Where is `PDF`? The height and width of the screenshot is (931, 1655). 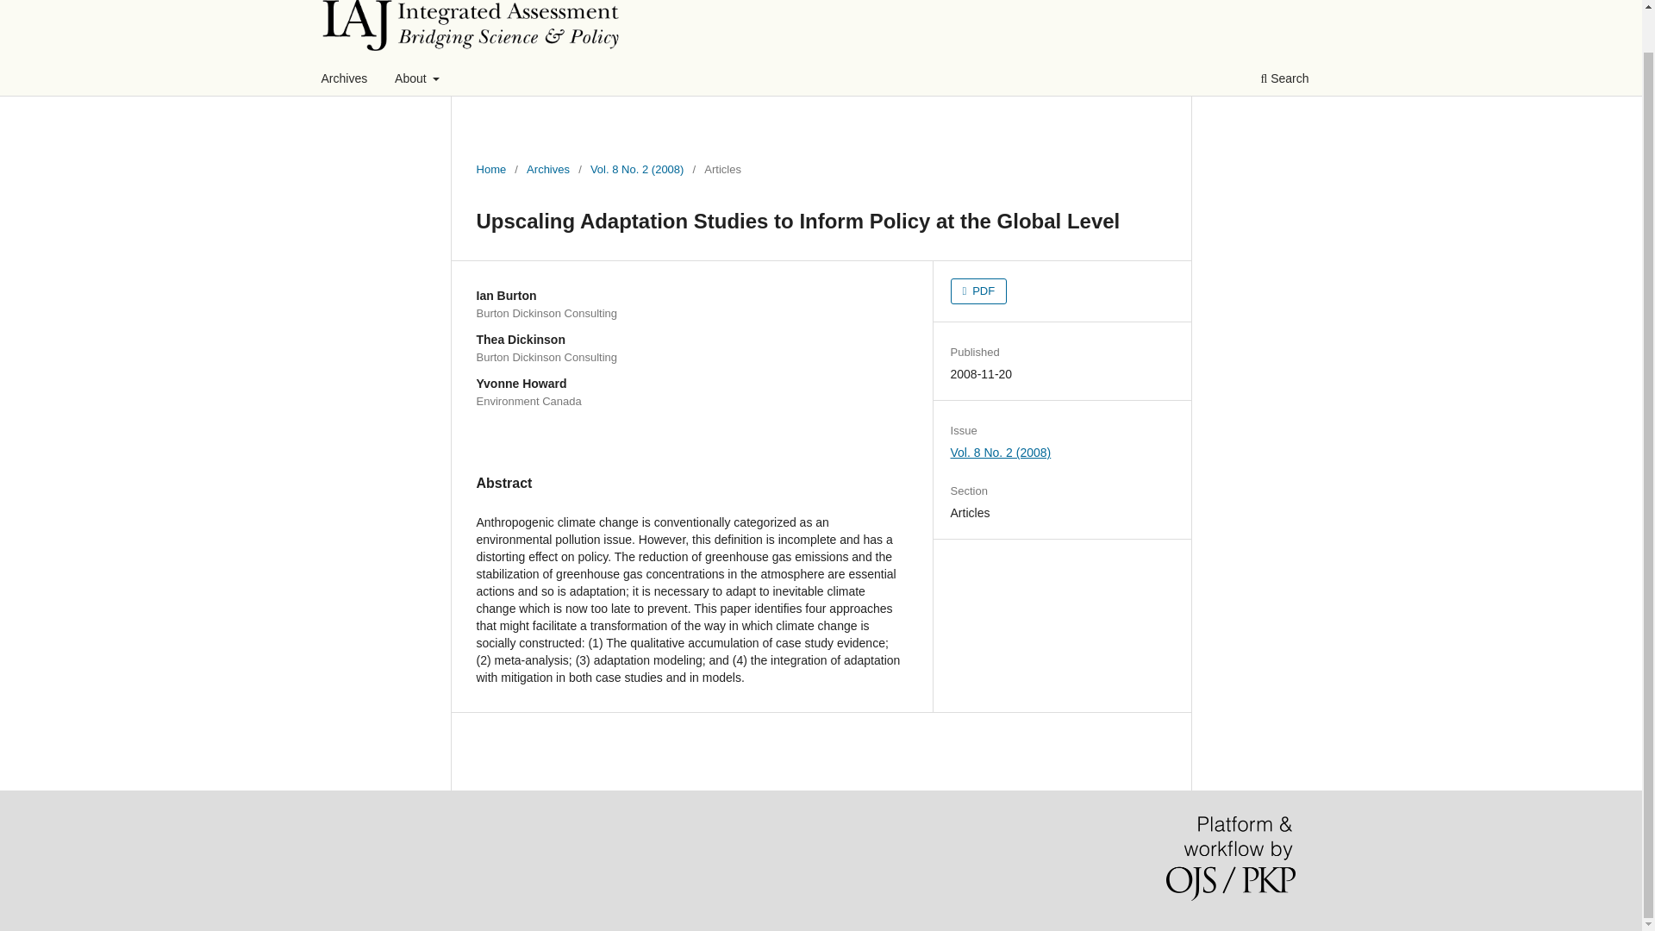 PDF is located at coordinates (979, 291).